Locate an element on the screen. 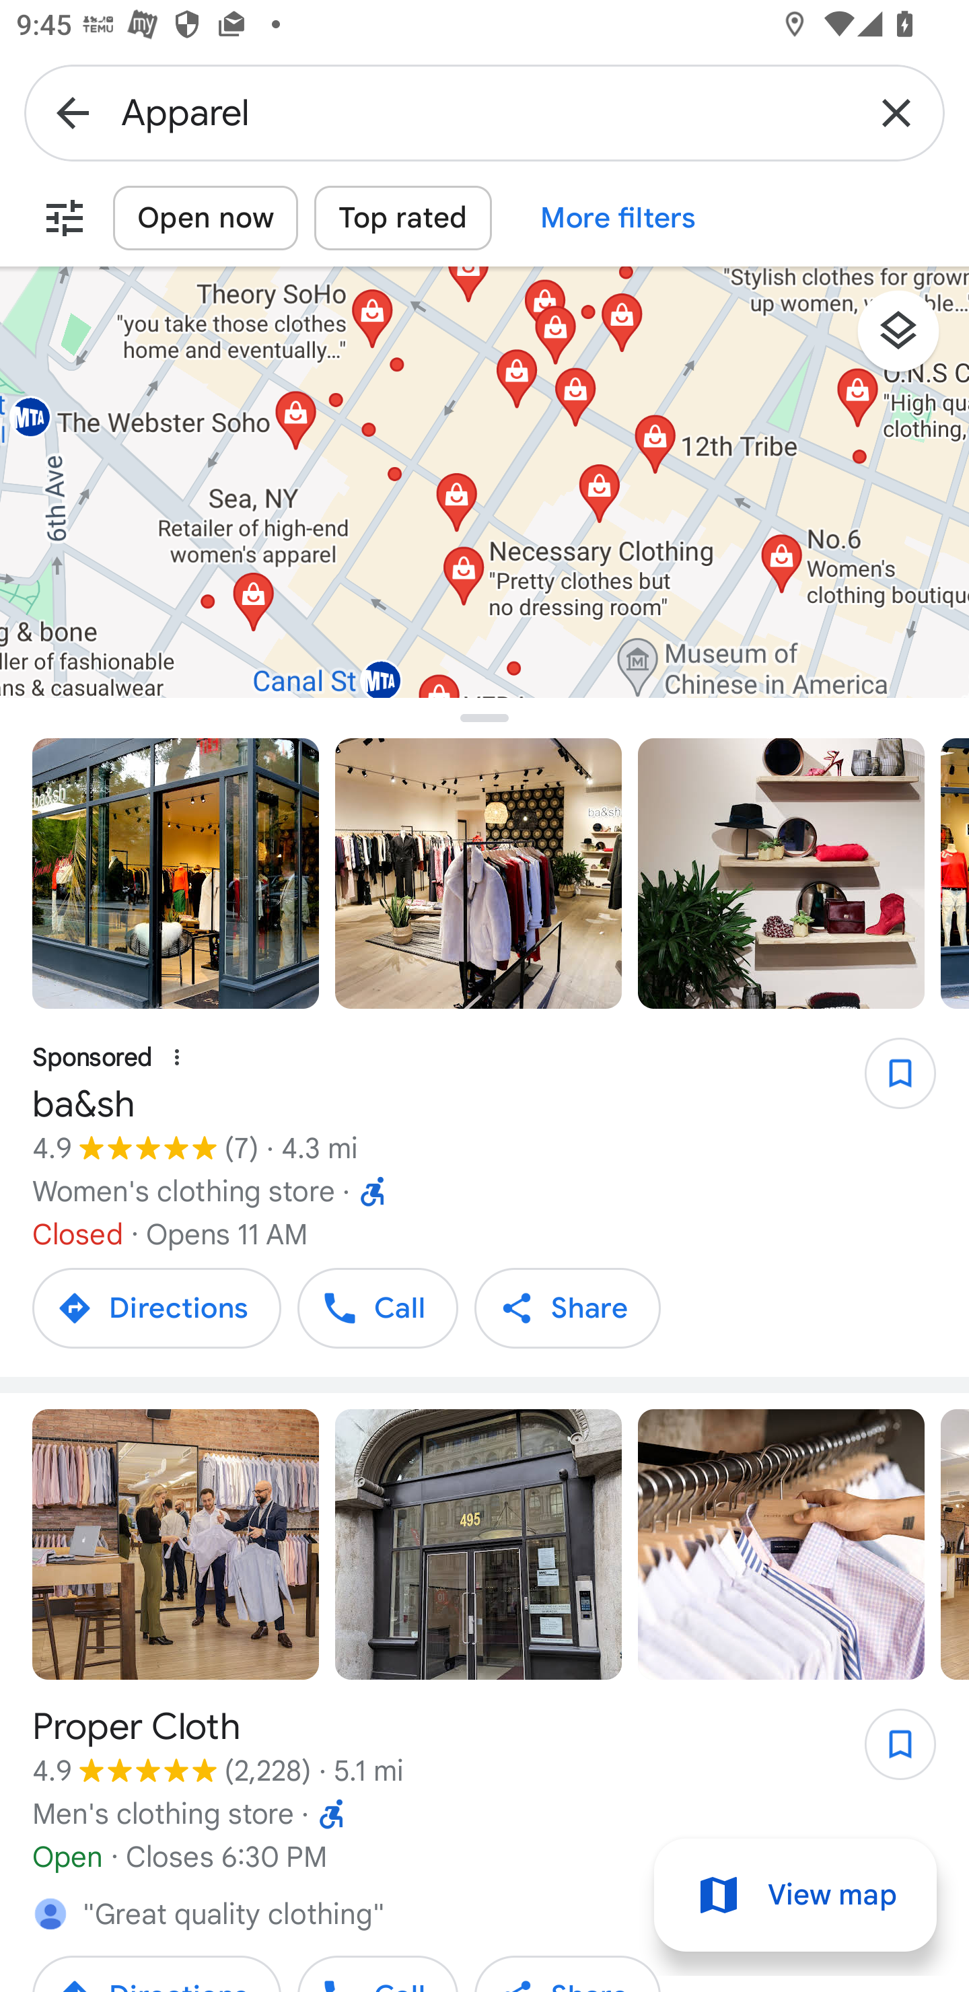 Image resolution: width=969 pixels, height=1992 pixels. Photo is located at coordinates (478, 874).